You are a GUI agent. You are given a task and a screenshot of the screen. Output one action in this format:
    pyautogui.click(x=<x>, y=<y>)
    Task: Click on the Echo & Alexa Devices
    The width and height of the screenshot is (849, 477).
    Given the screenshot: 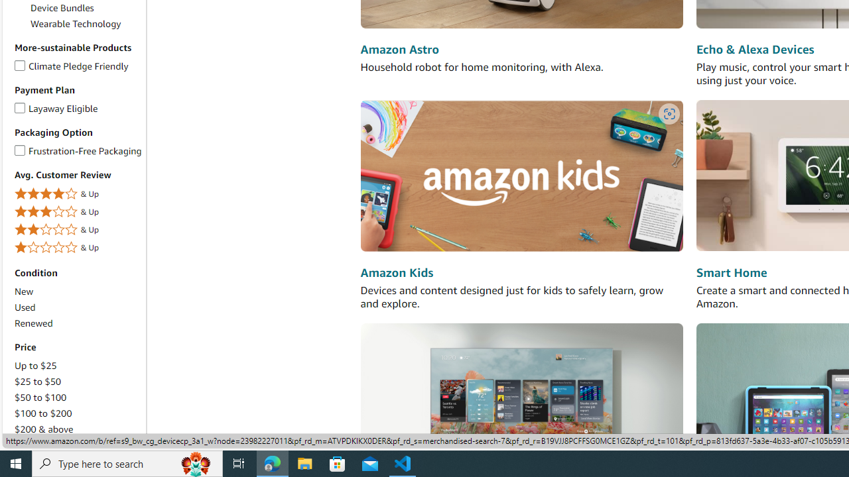 What is the action you would take?
    pyautogui.click(x=755, y=50)
    